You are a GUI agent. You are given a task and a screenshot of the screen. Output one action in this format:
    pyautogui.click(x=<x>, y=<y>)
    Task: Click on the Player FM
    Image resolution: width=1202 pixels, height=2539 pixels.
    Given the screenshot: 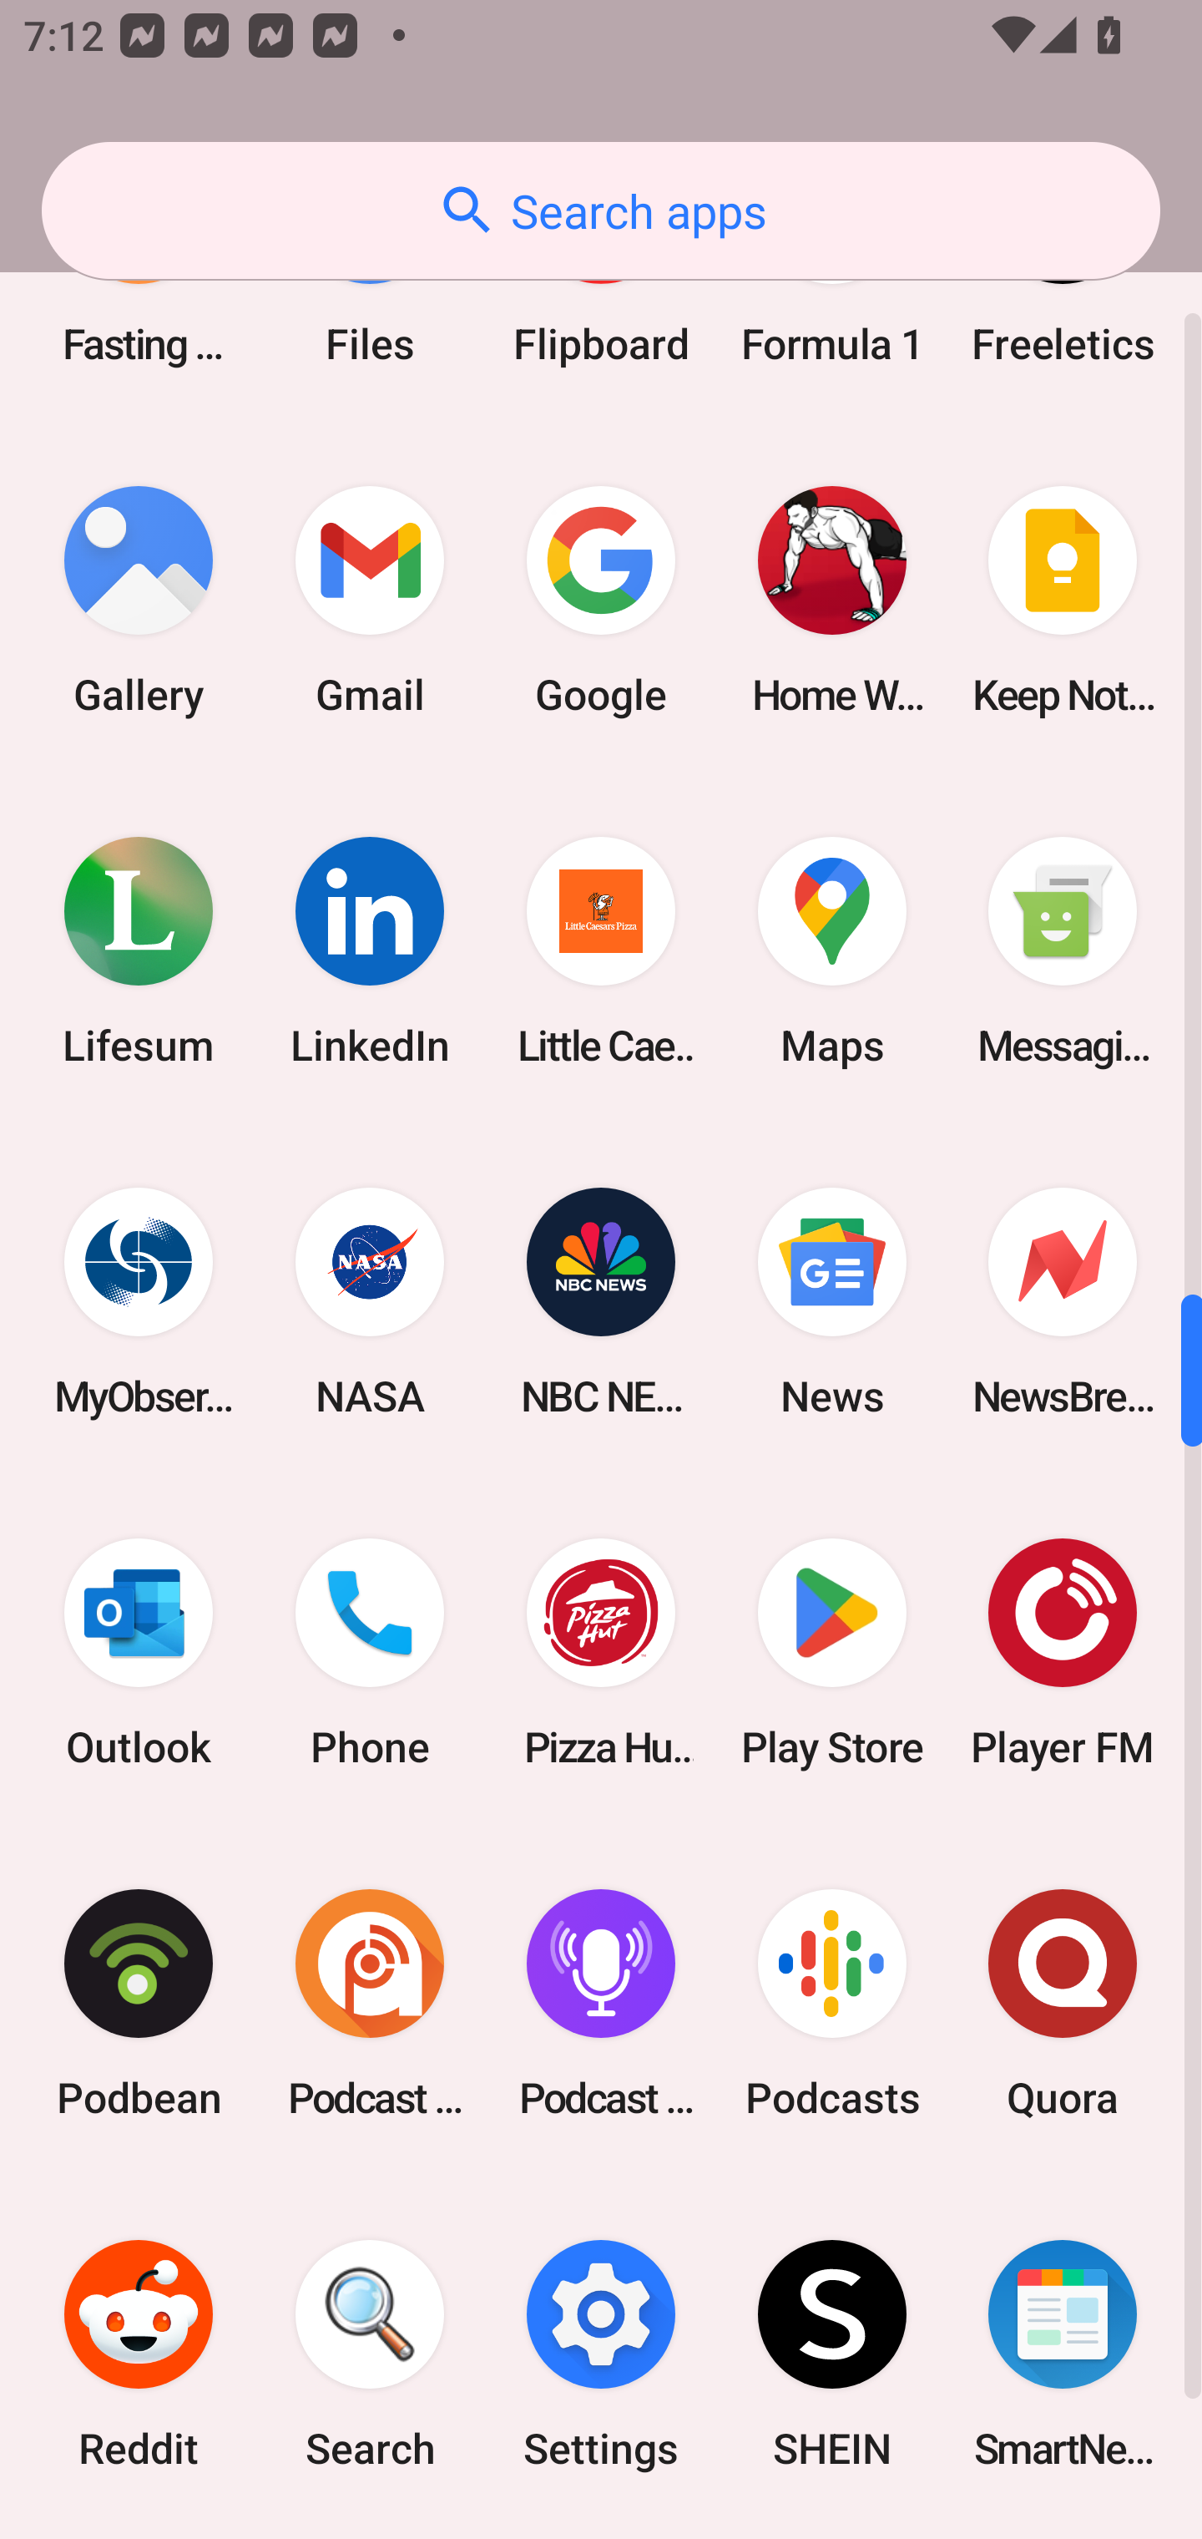 What is the action you would take?
    pyautogui.click(x=1063, y=1652)
    